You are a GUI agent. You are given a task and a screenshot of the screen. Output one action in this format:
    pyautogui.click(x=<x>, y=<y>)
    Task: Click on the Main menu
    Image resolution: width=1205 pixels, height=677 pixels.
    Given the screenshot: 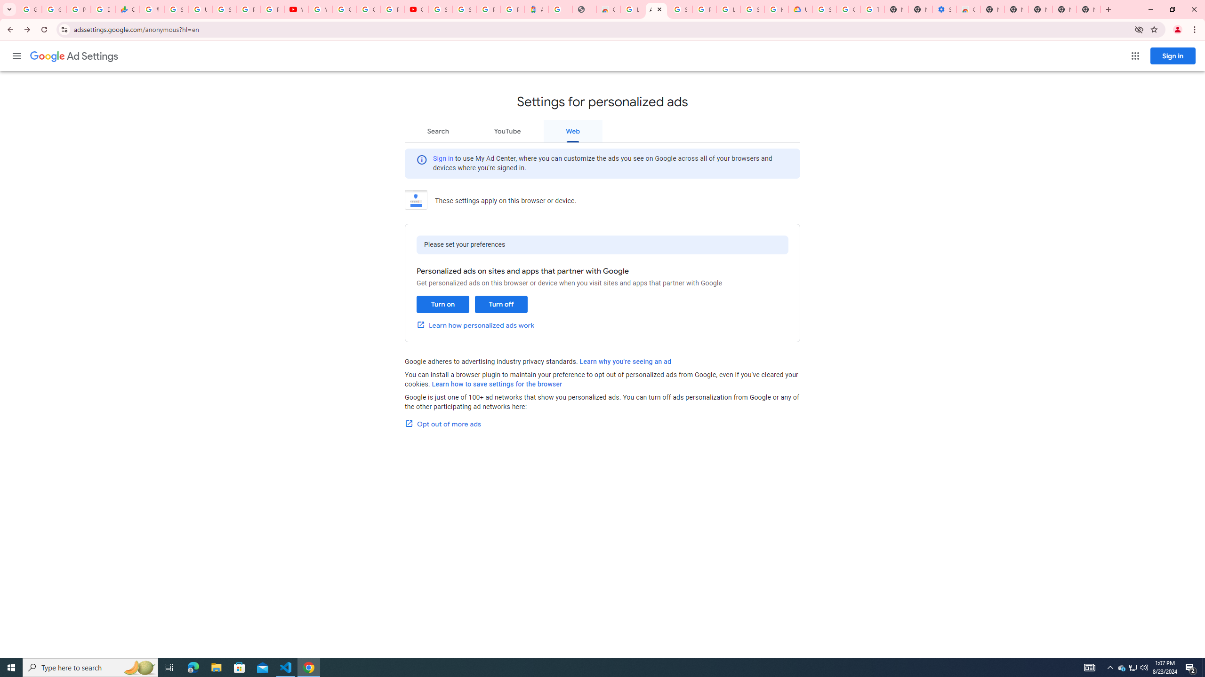 What is the action you would take?
    pyautogui.click(x=16, y=55)
    